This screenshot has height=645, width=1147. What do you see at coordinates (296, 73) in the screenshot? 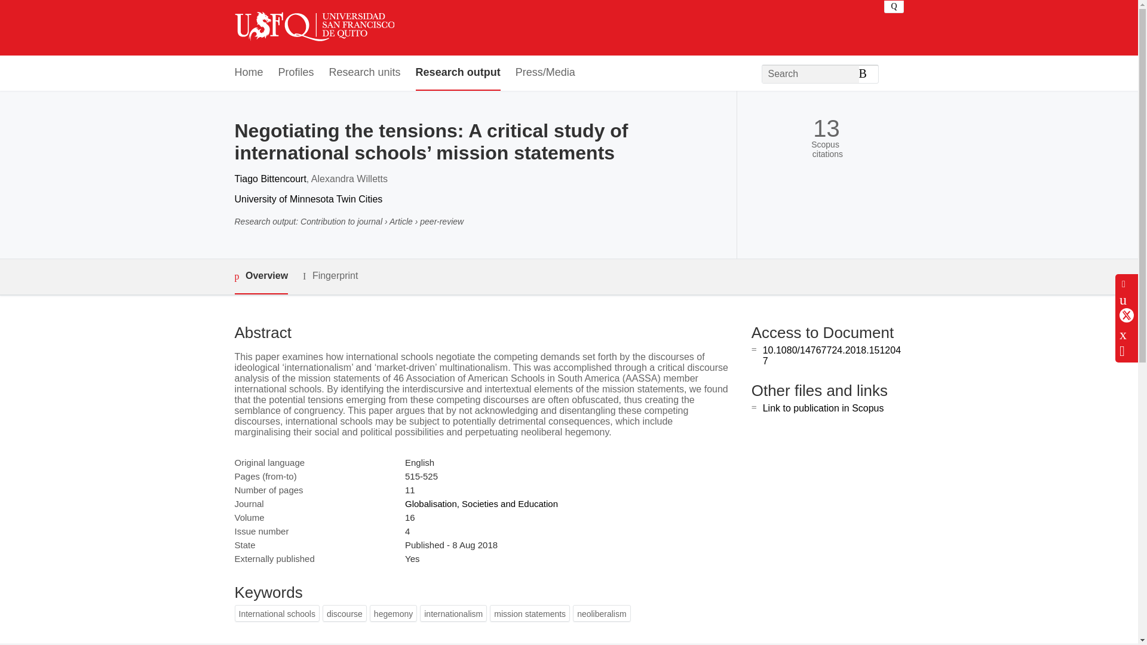
I see `Profiles` at bounding box center [296, 73].